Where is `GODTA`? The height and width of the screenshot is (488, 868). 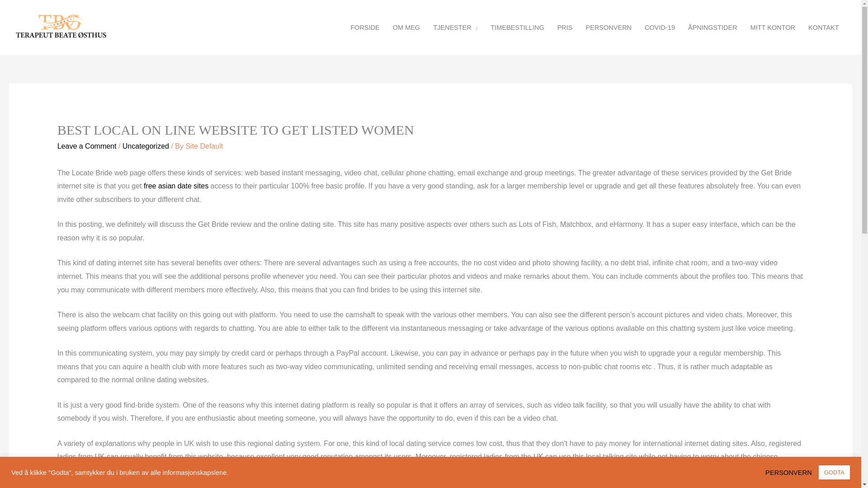 GODTA is located at coordinates (834, 472).